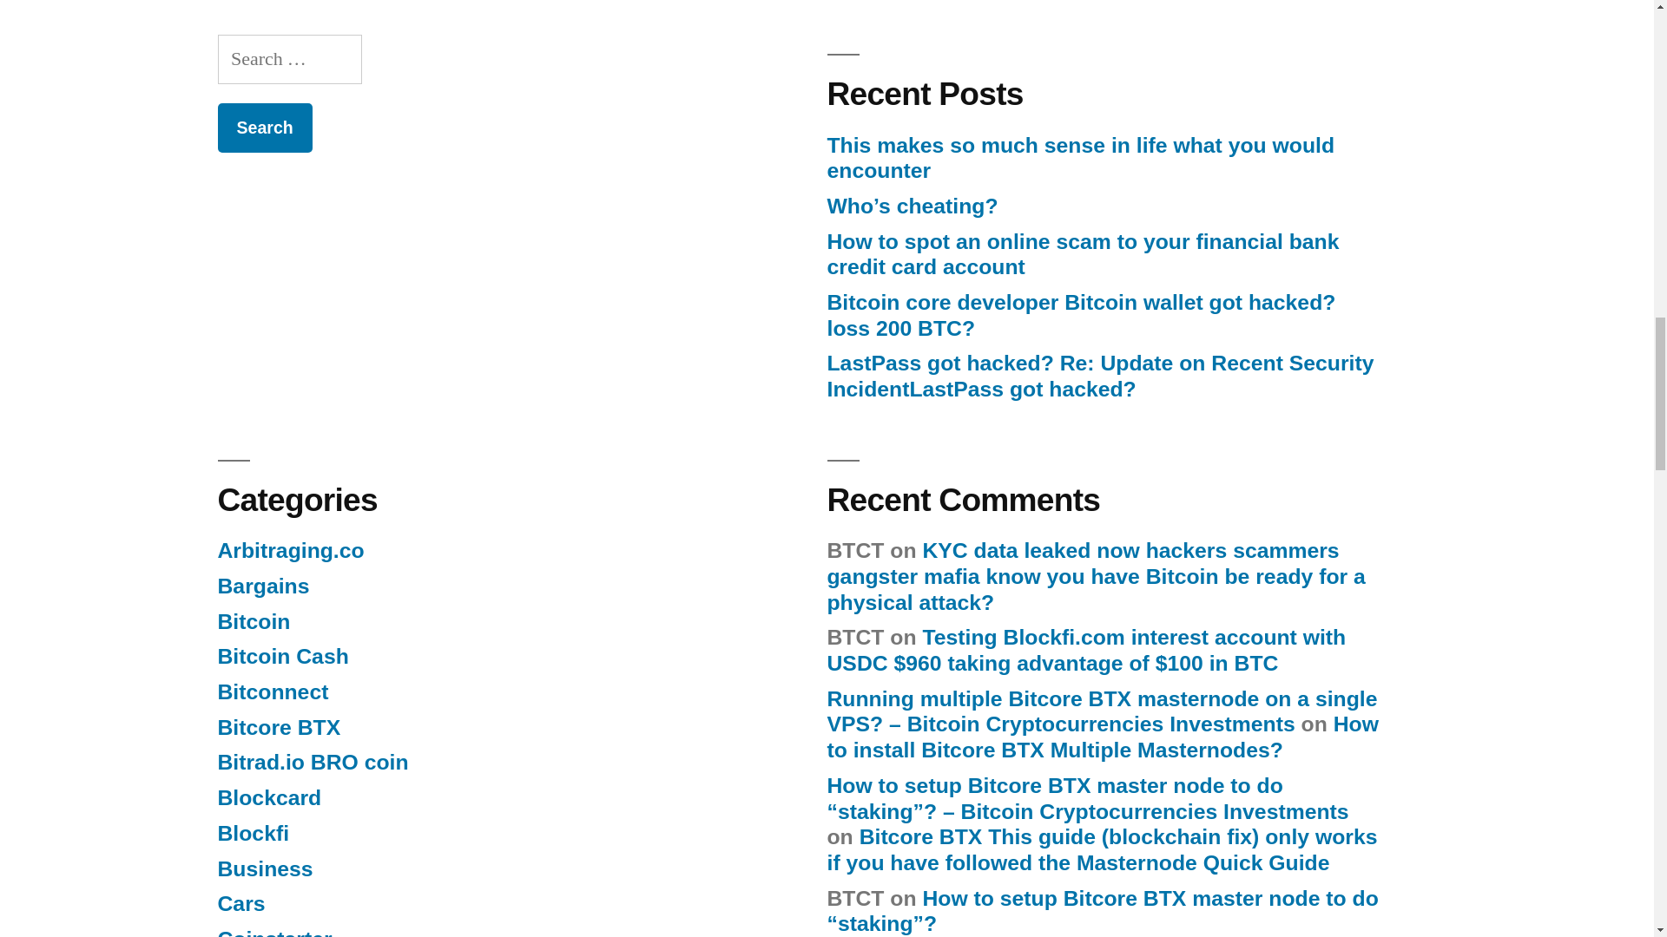 The height and width of the screenshot is (937, 1667). What do you see at coordinates (264, 128) in the screenshot?
I see `Search` at bounding box center [264, 128].